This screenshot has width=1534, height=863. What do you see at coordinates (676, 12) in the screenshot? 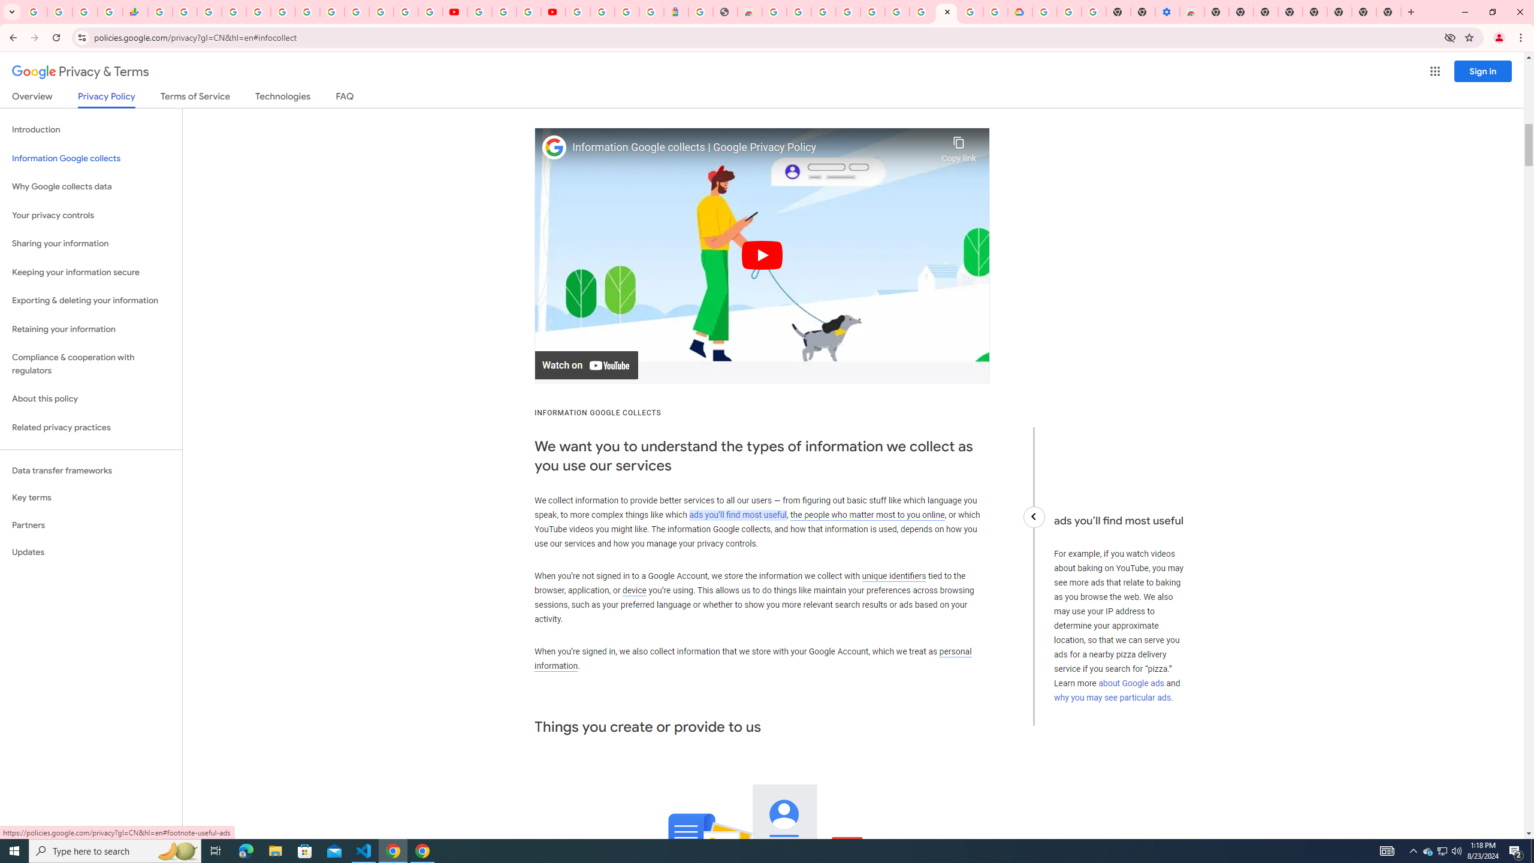
I see `Atour Hotel - Google hotels` at bounding box center [676, 12].